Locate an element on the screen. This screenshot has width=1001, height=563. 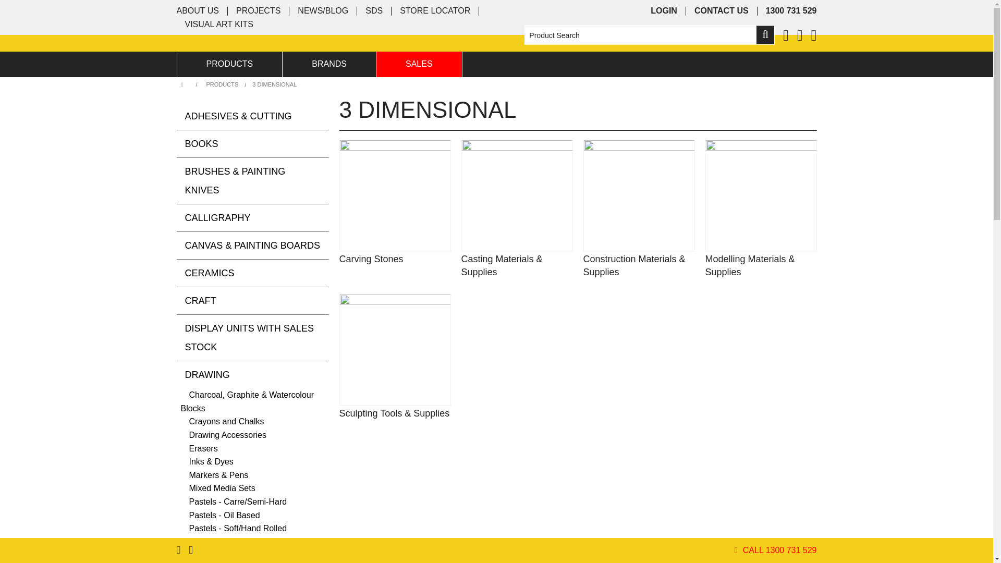
Carving Stones is located at coordinates (395, 260).